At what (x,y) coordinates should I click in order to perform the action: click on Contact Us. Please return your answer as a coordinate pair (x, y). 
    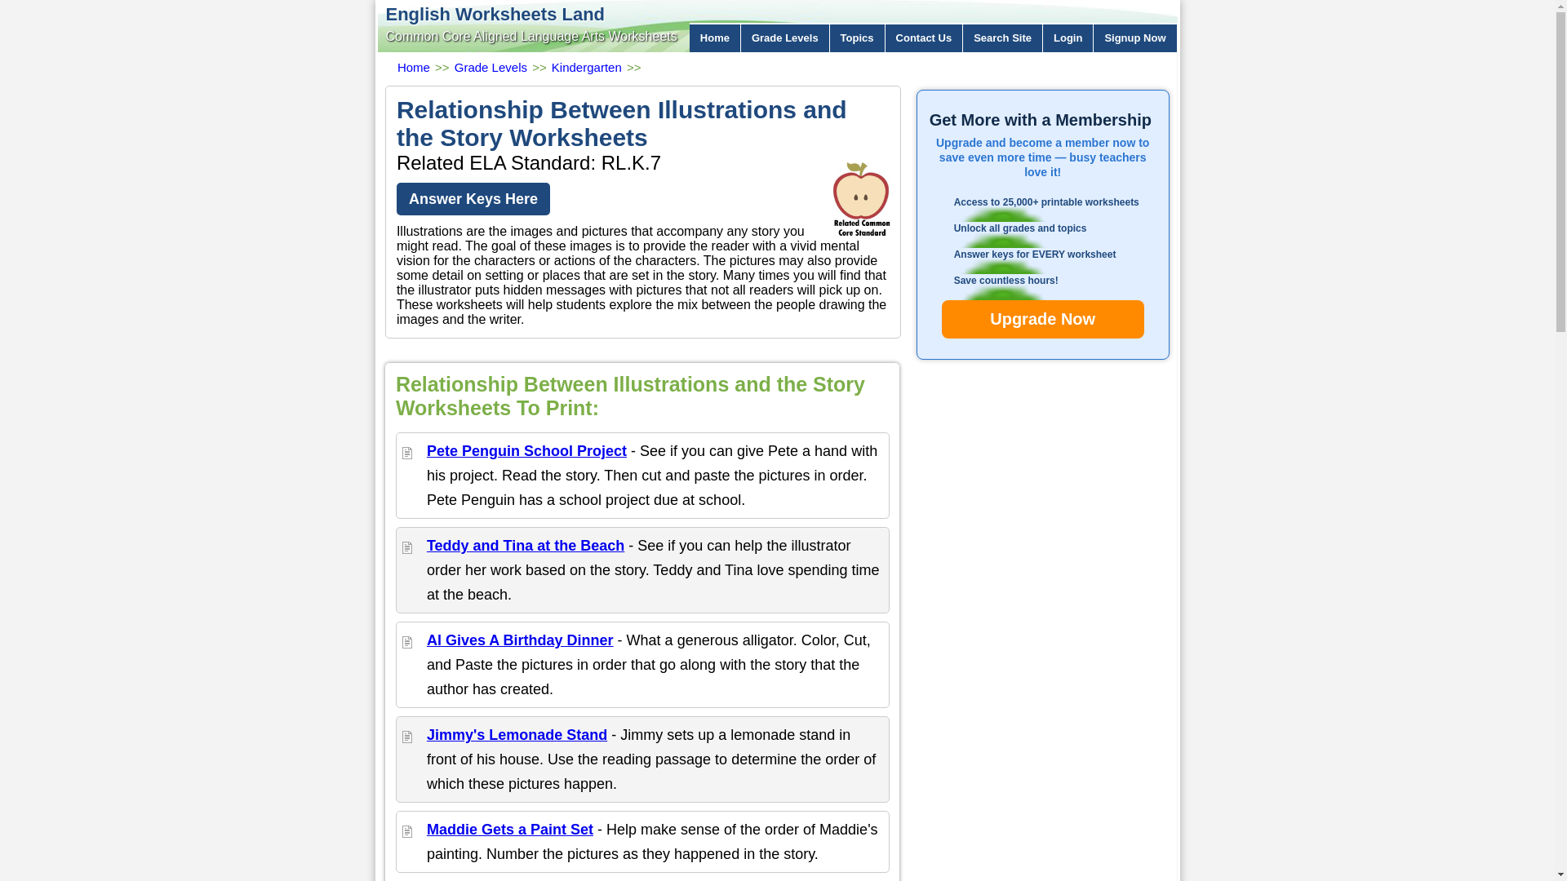
    Looking at the image, I should click on (924, 38).